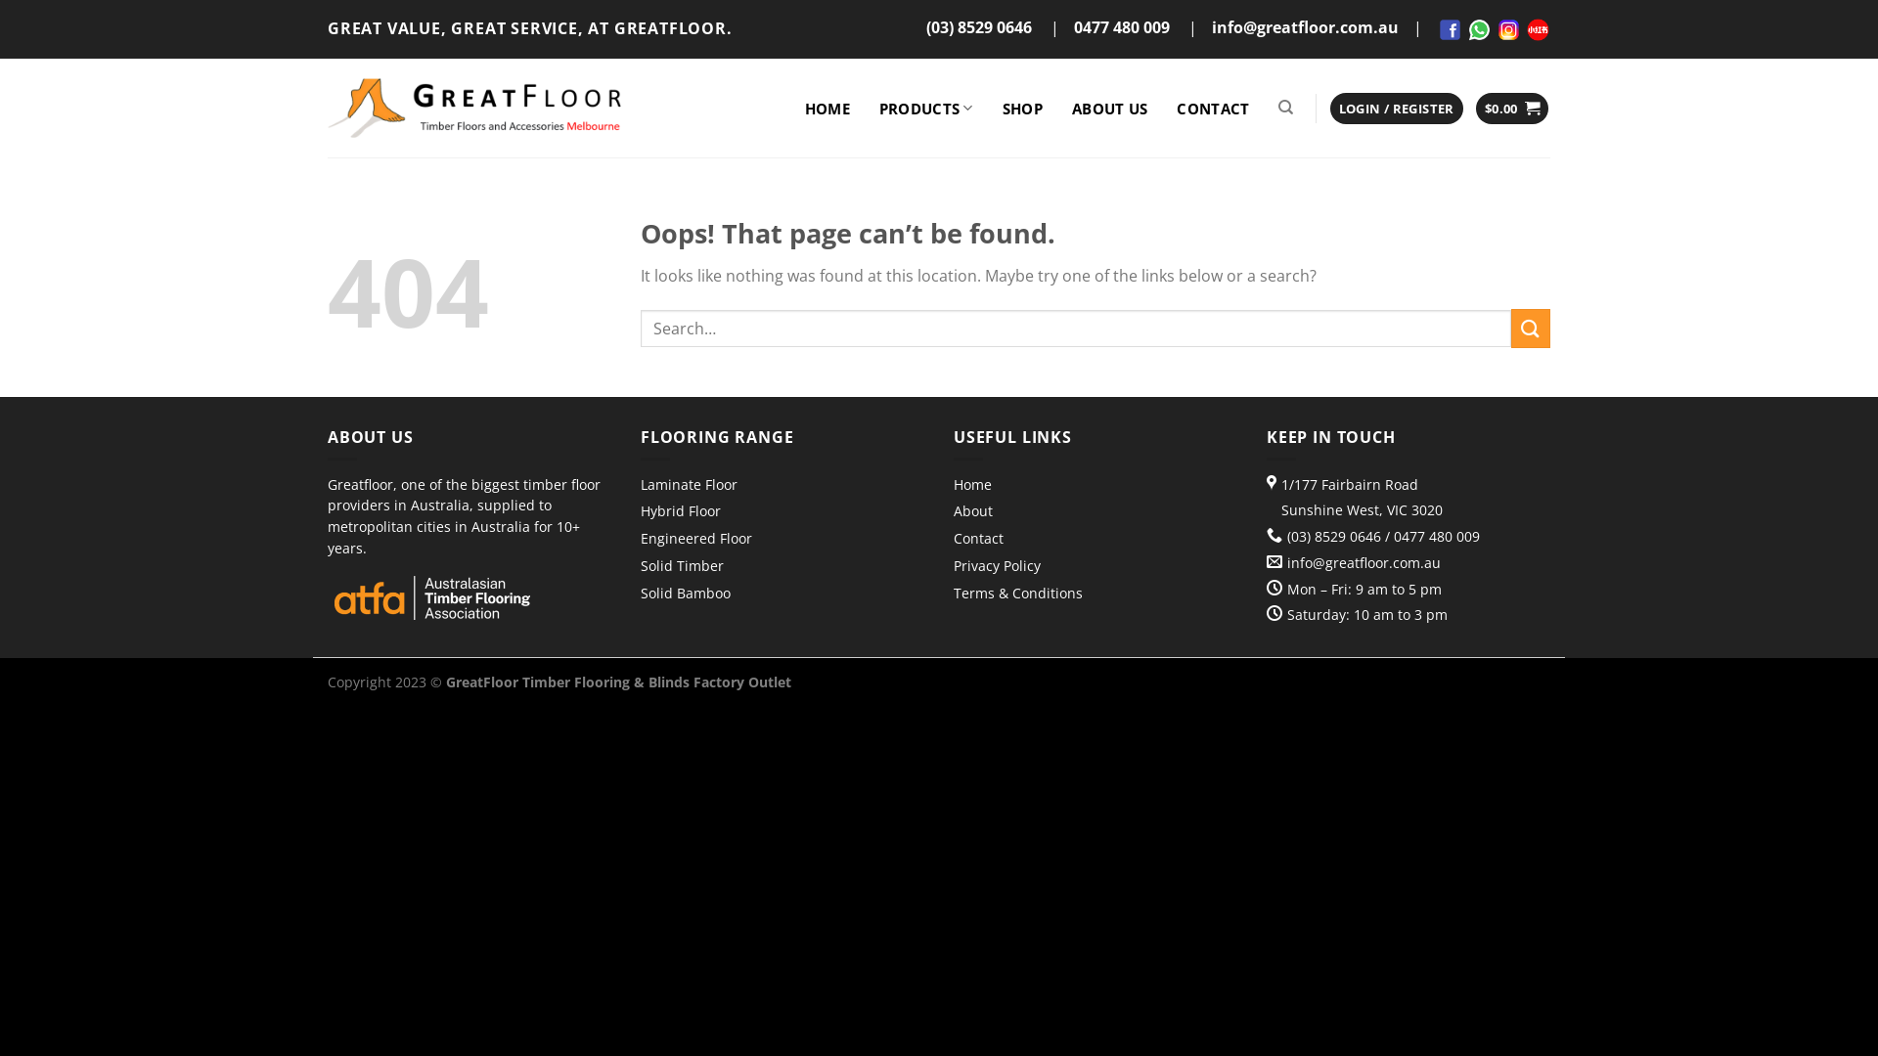  What do you see at coordinates (1512, 110) in the screenshot?
I see `$0.00` at bounding box center [1512, 110].